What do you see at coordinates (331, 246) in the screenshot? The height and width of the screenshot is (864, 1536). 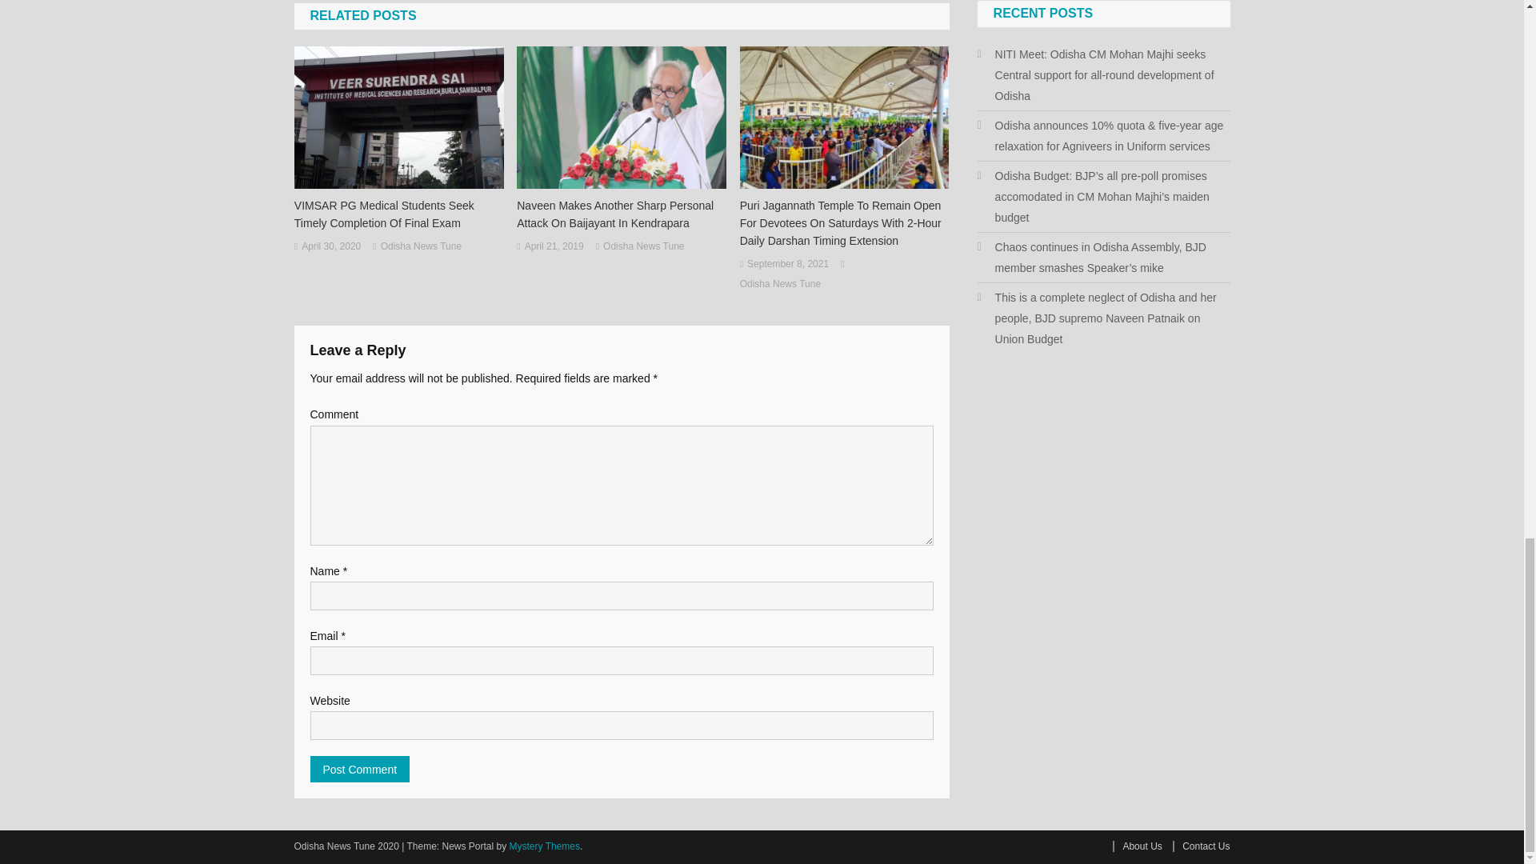 I see `April 30, 2020` at bounding box center [331, 246].